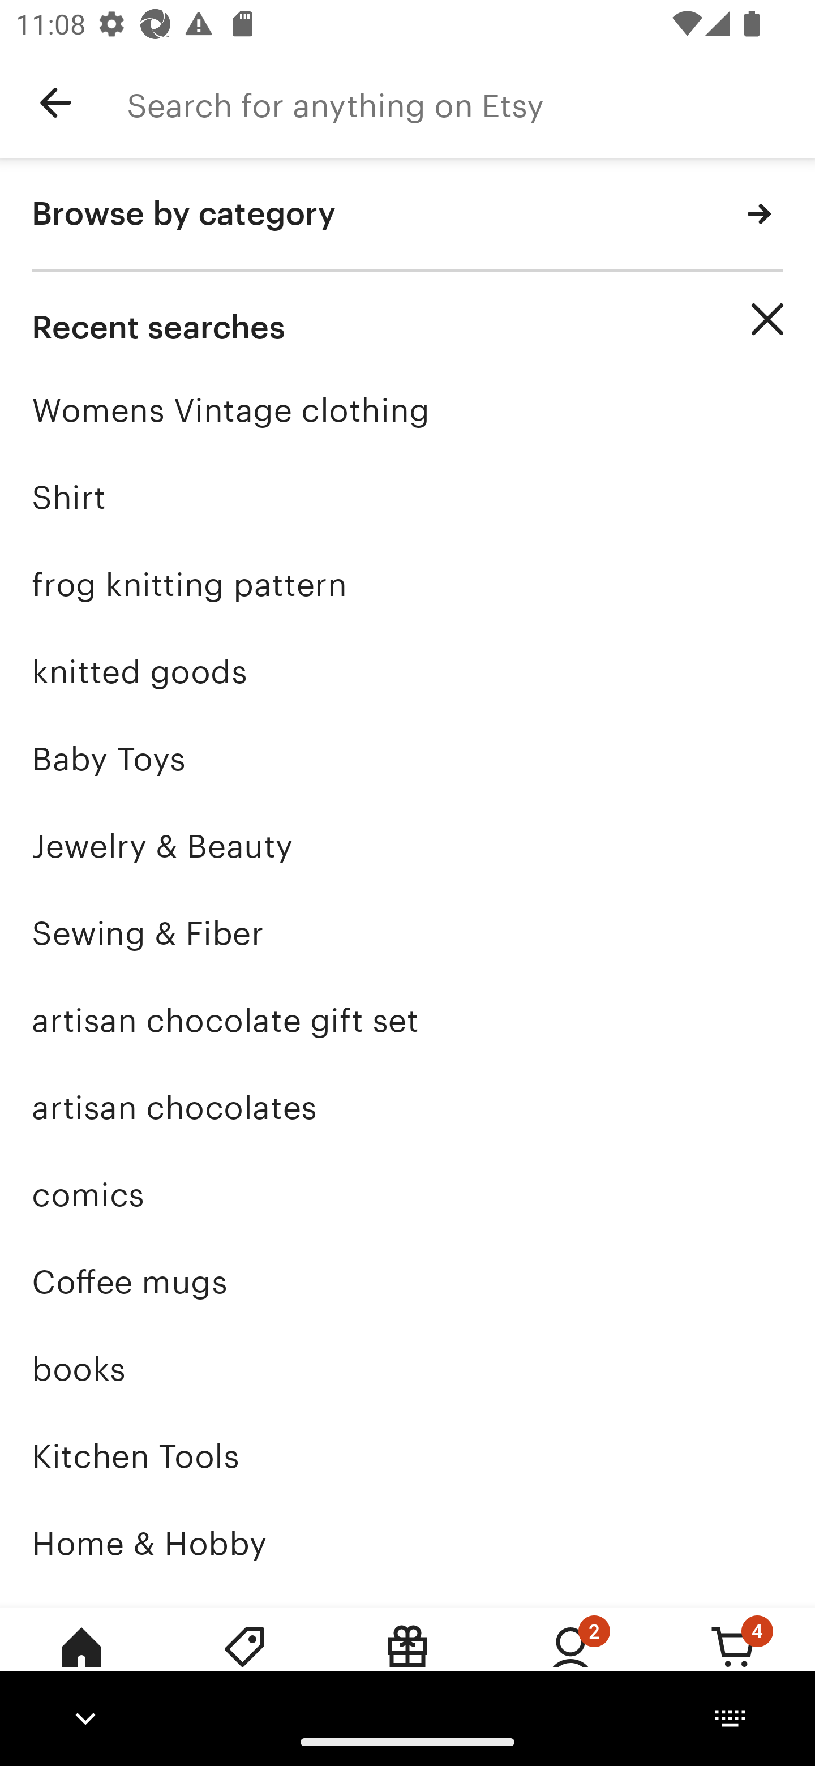 The image size is (815, 1766). I want to click on Coffee mugs, so click(407, 1282).